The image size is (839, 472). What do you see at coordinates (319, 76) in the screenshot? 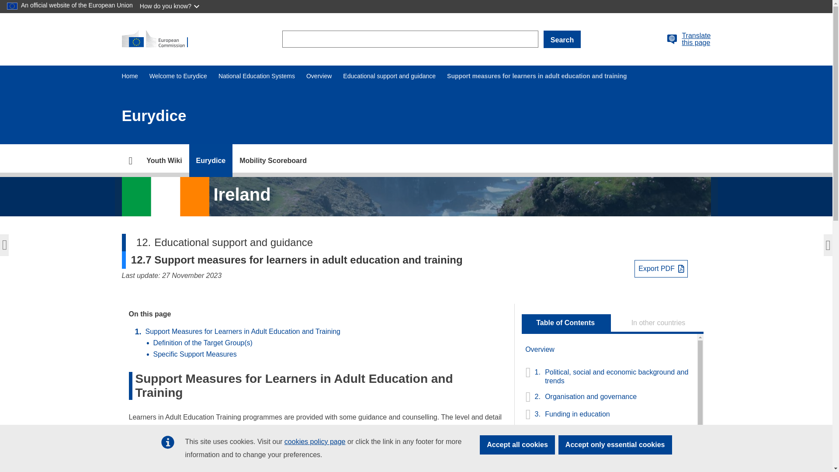
I see `Overview` at bounding box center [319, 76].